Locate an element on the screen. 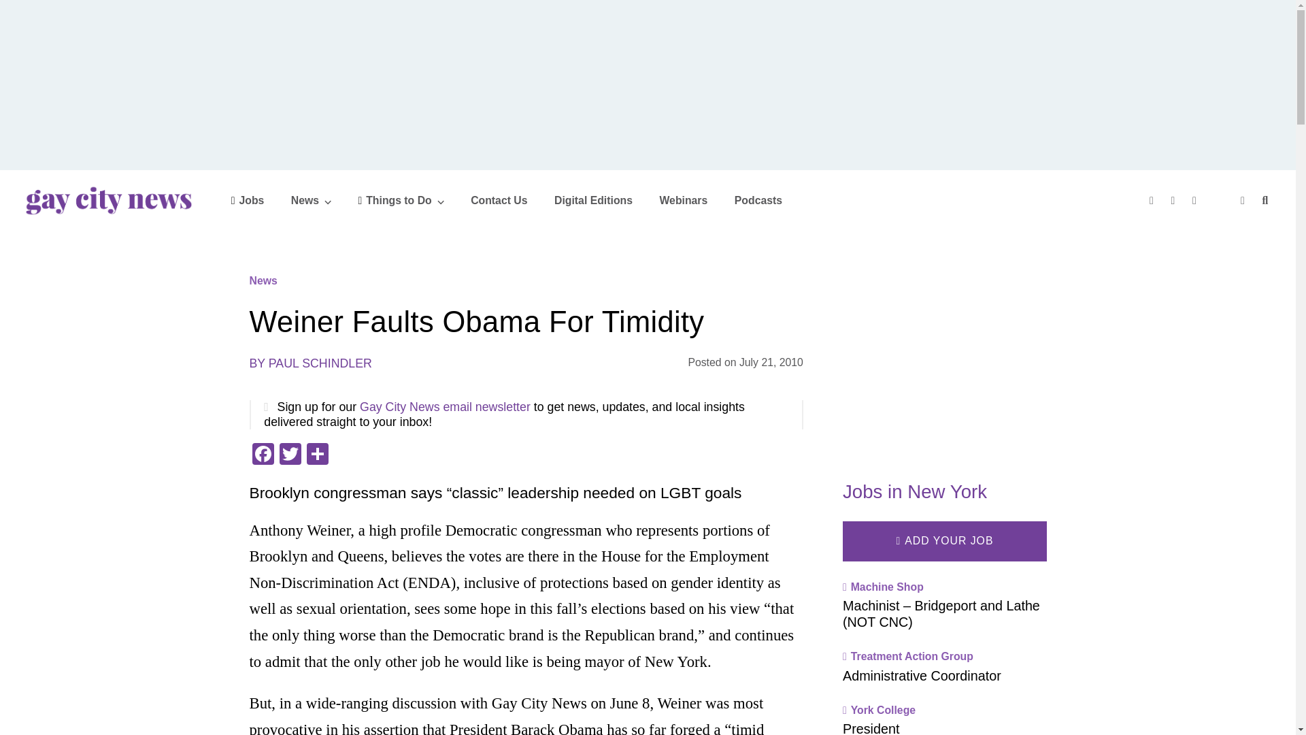  Digital Editions is located at coordinates (593, 200).